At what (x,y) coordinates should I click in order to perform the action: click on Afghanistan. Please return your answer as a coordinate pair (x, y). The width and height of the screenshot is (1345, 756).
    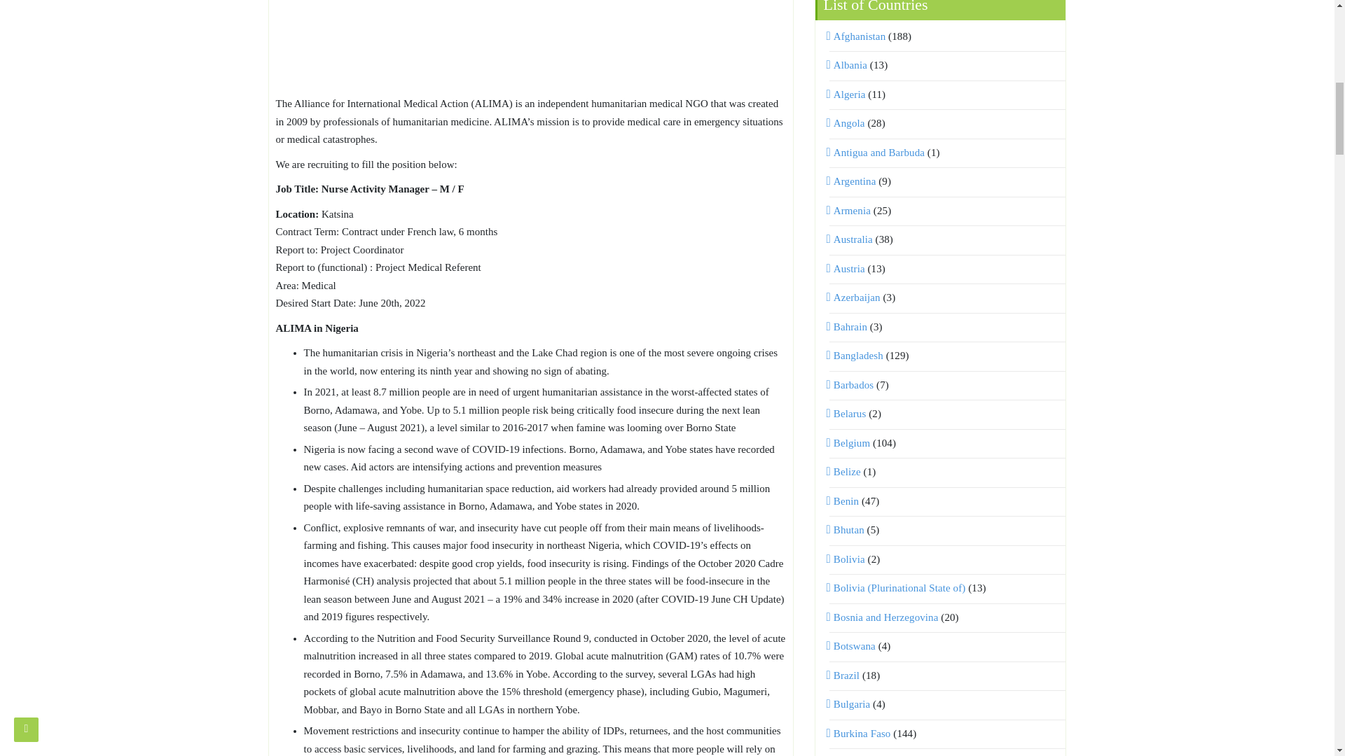
    Looking at the image, I should click on (857, 36).